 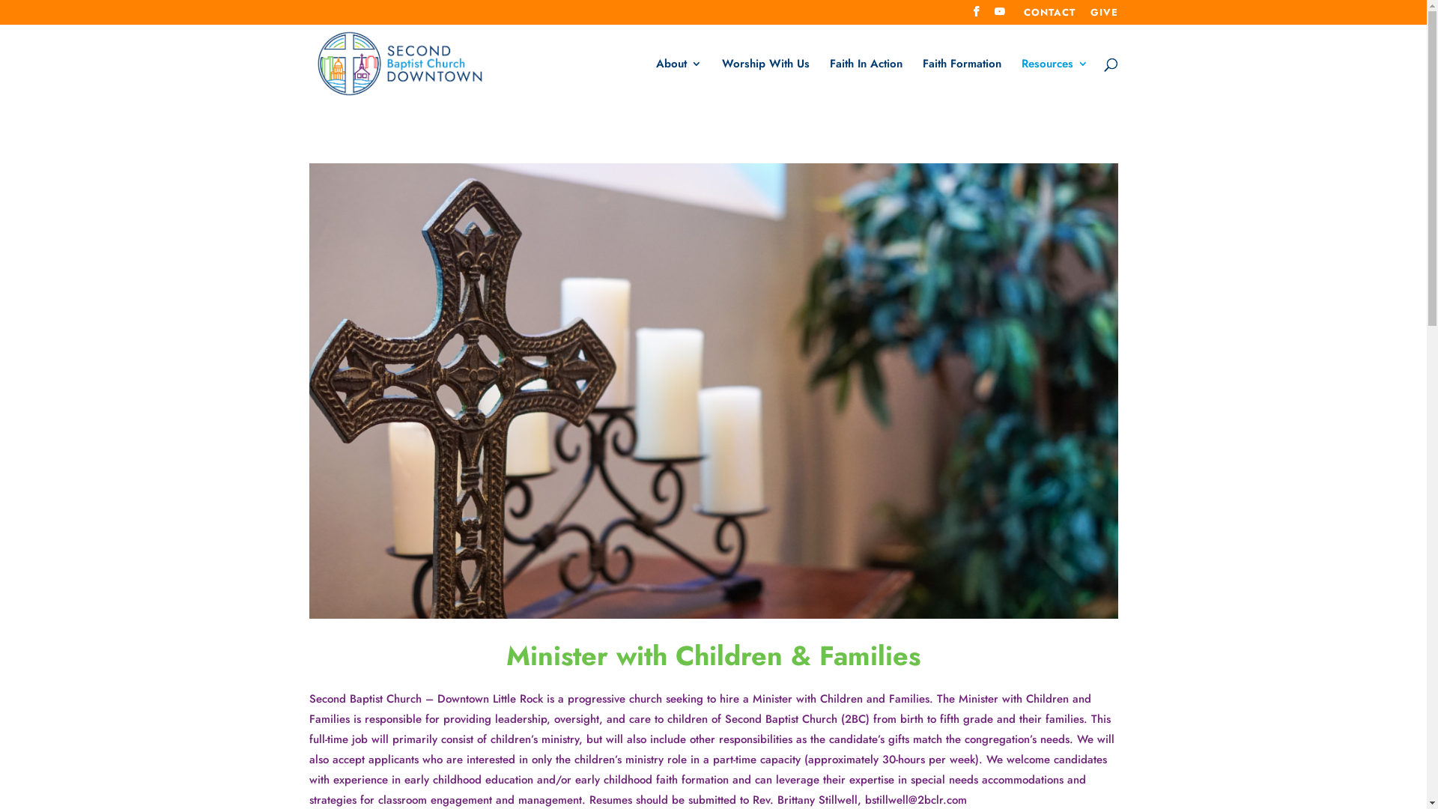 I want to click on CONTACT, so click(x=1049, y=16).